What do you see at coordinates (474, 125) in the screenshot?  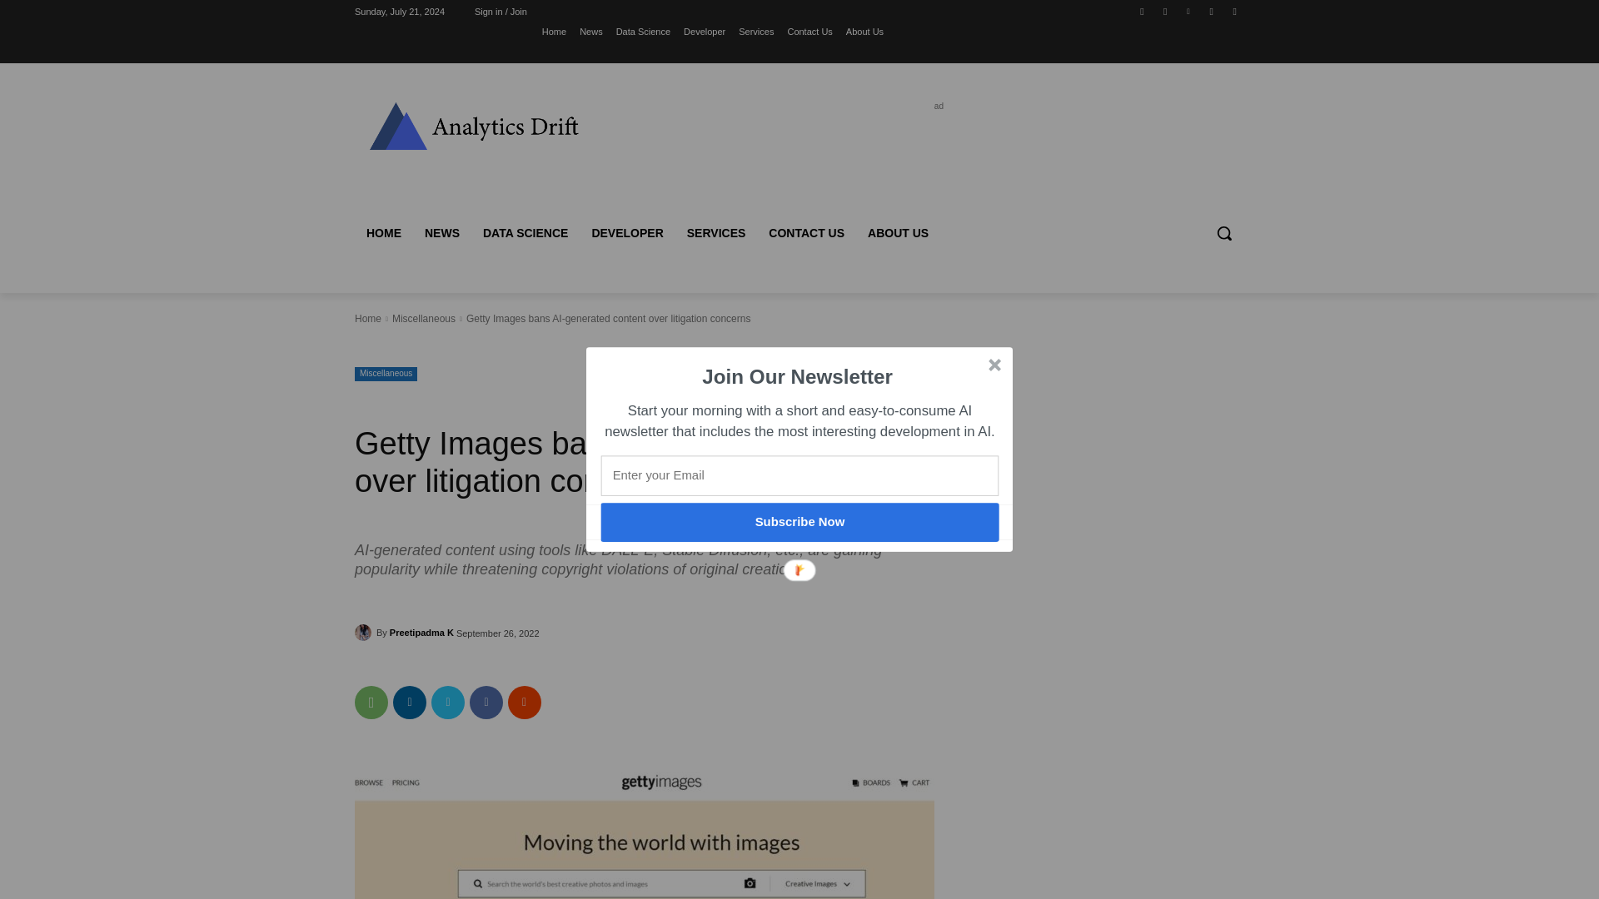 I see `AI Portal` at bounding box center [474, 125].